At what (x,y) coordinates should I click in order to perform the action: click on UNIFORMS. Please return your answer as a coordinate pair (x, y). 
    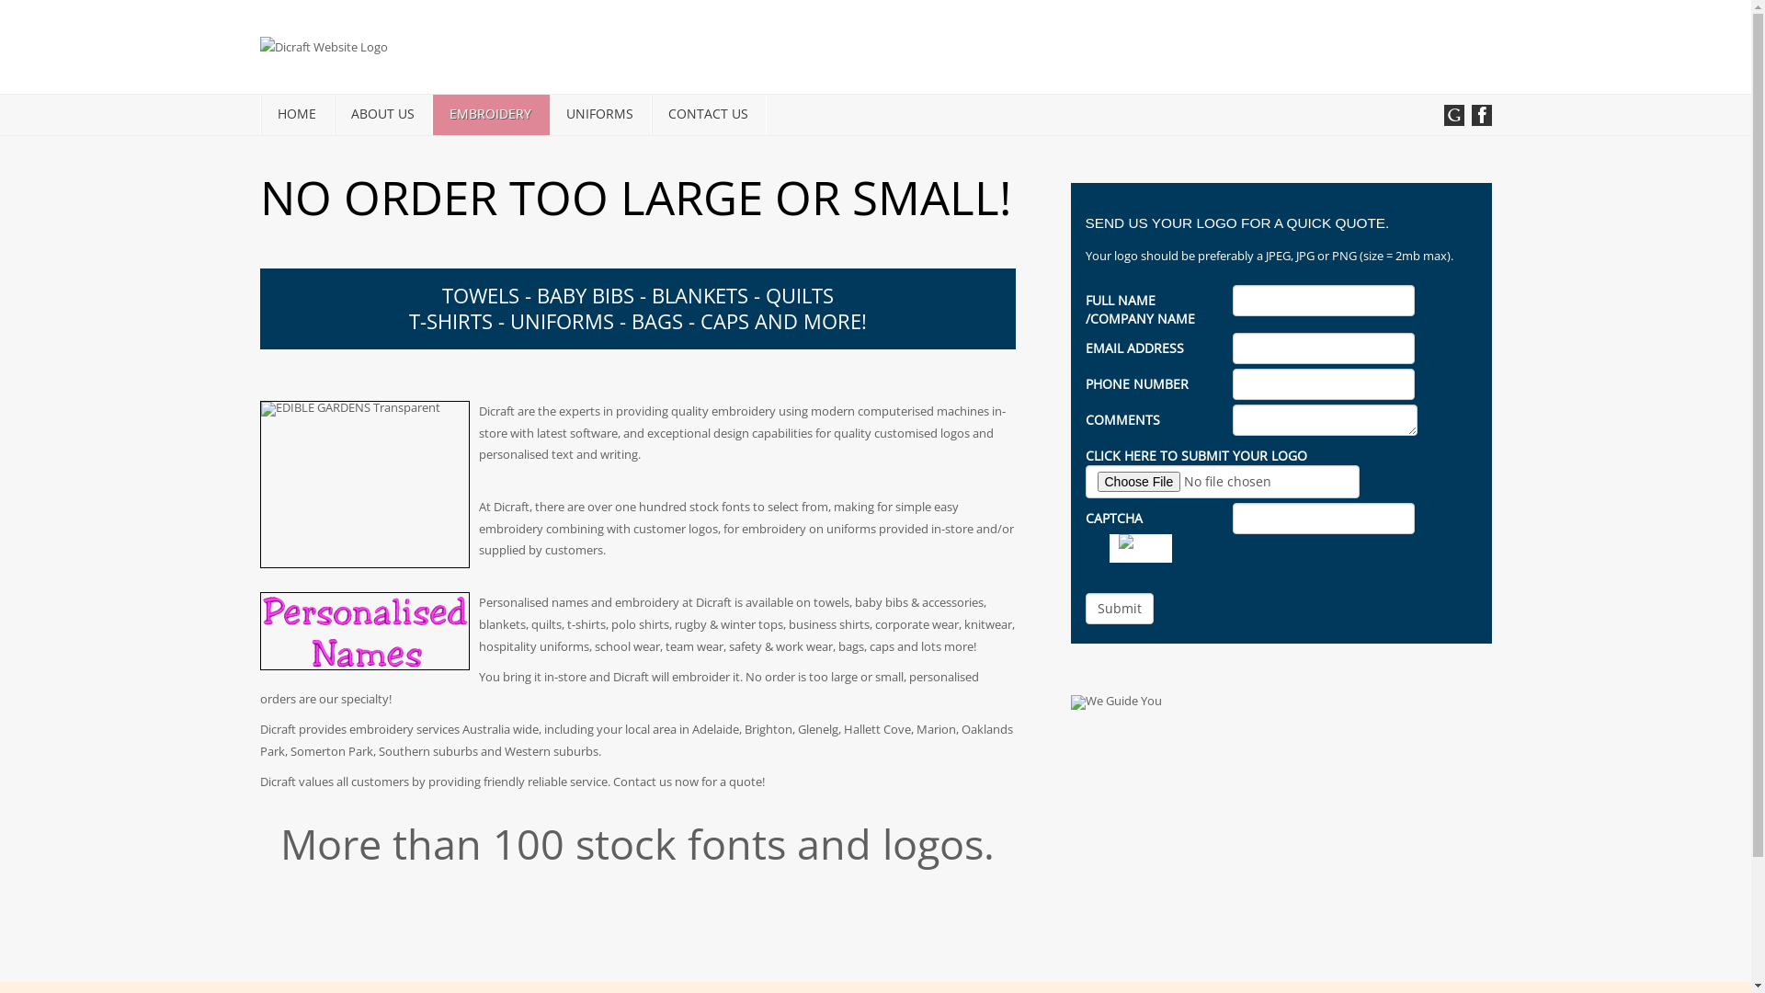
    Looking at the image, I should click on (599, 114).